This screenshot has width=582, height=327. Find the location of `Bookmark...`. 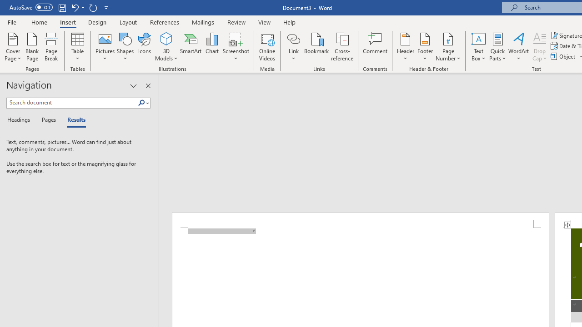

Bookmark... is located at coordinates (316, 46).